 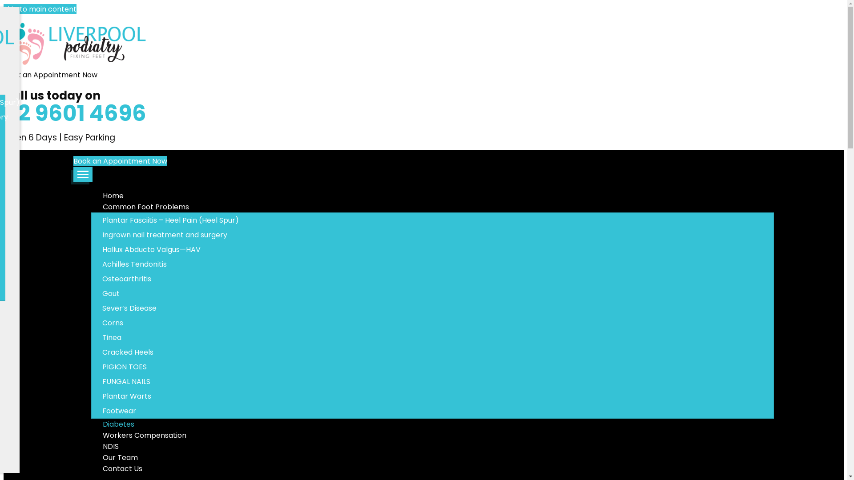 I want to click on NDIS, so click(x=110, y=446).